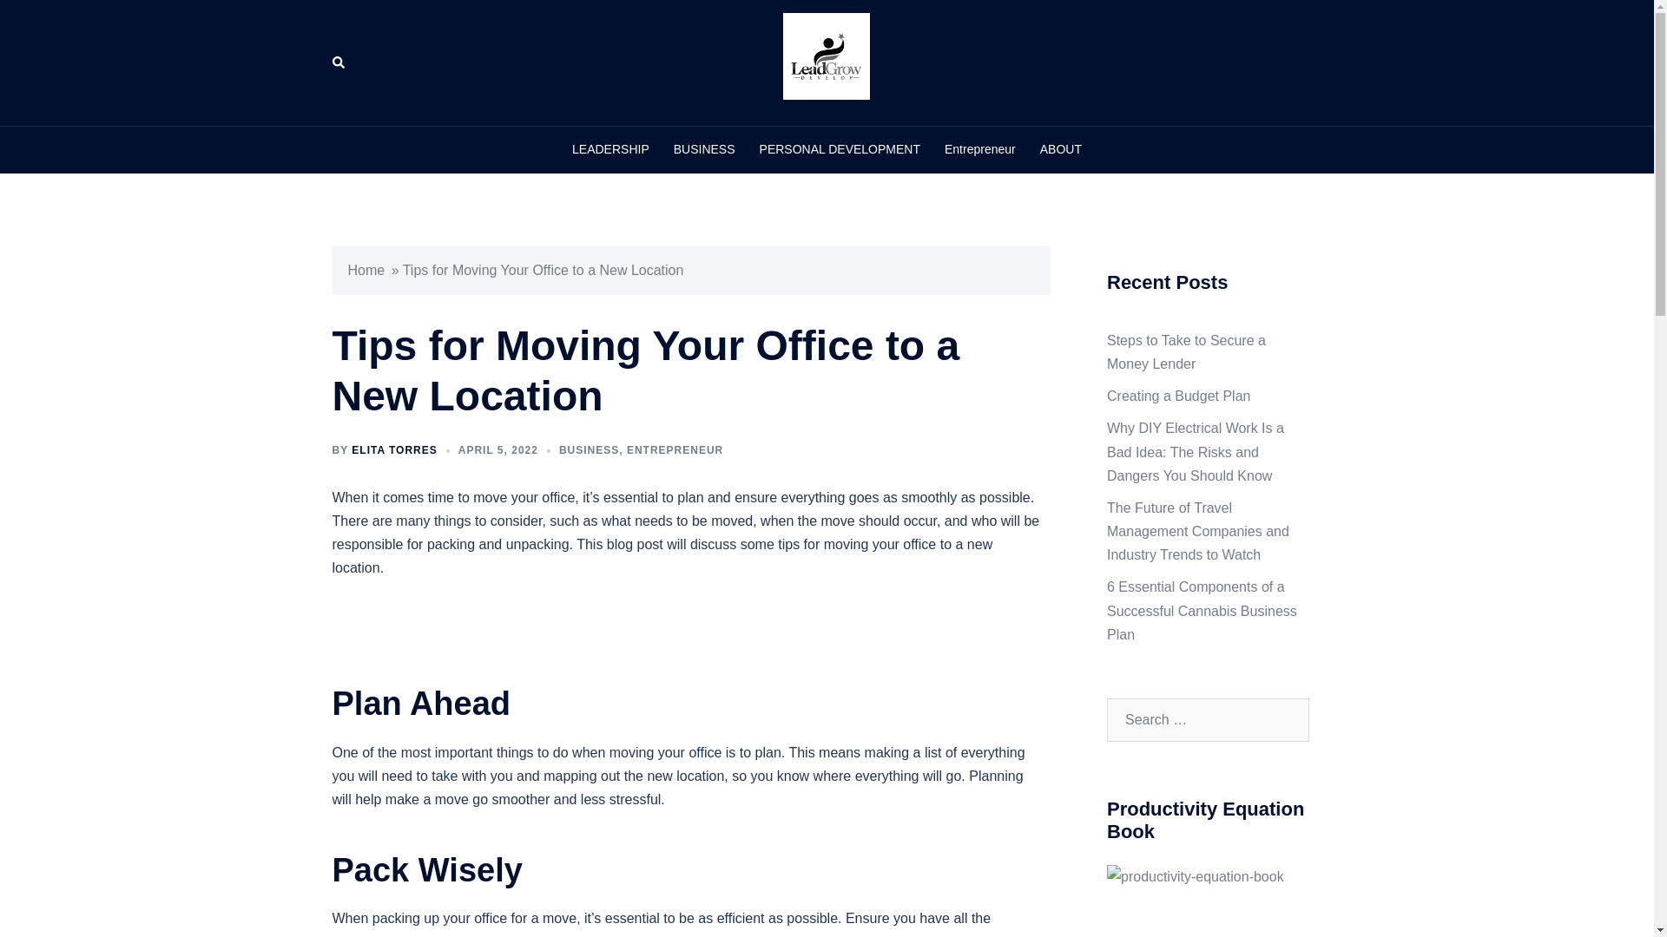  I want to click on Steps to Take to Secure a Money Lender, so click(1186, 352).